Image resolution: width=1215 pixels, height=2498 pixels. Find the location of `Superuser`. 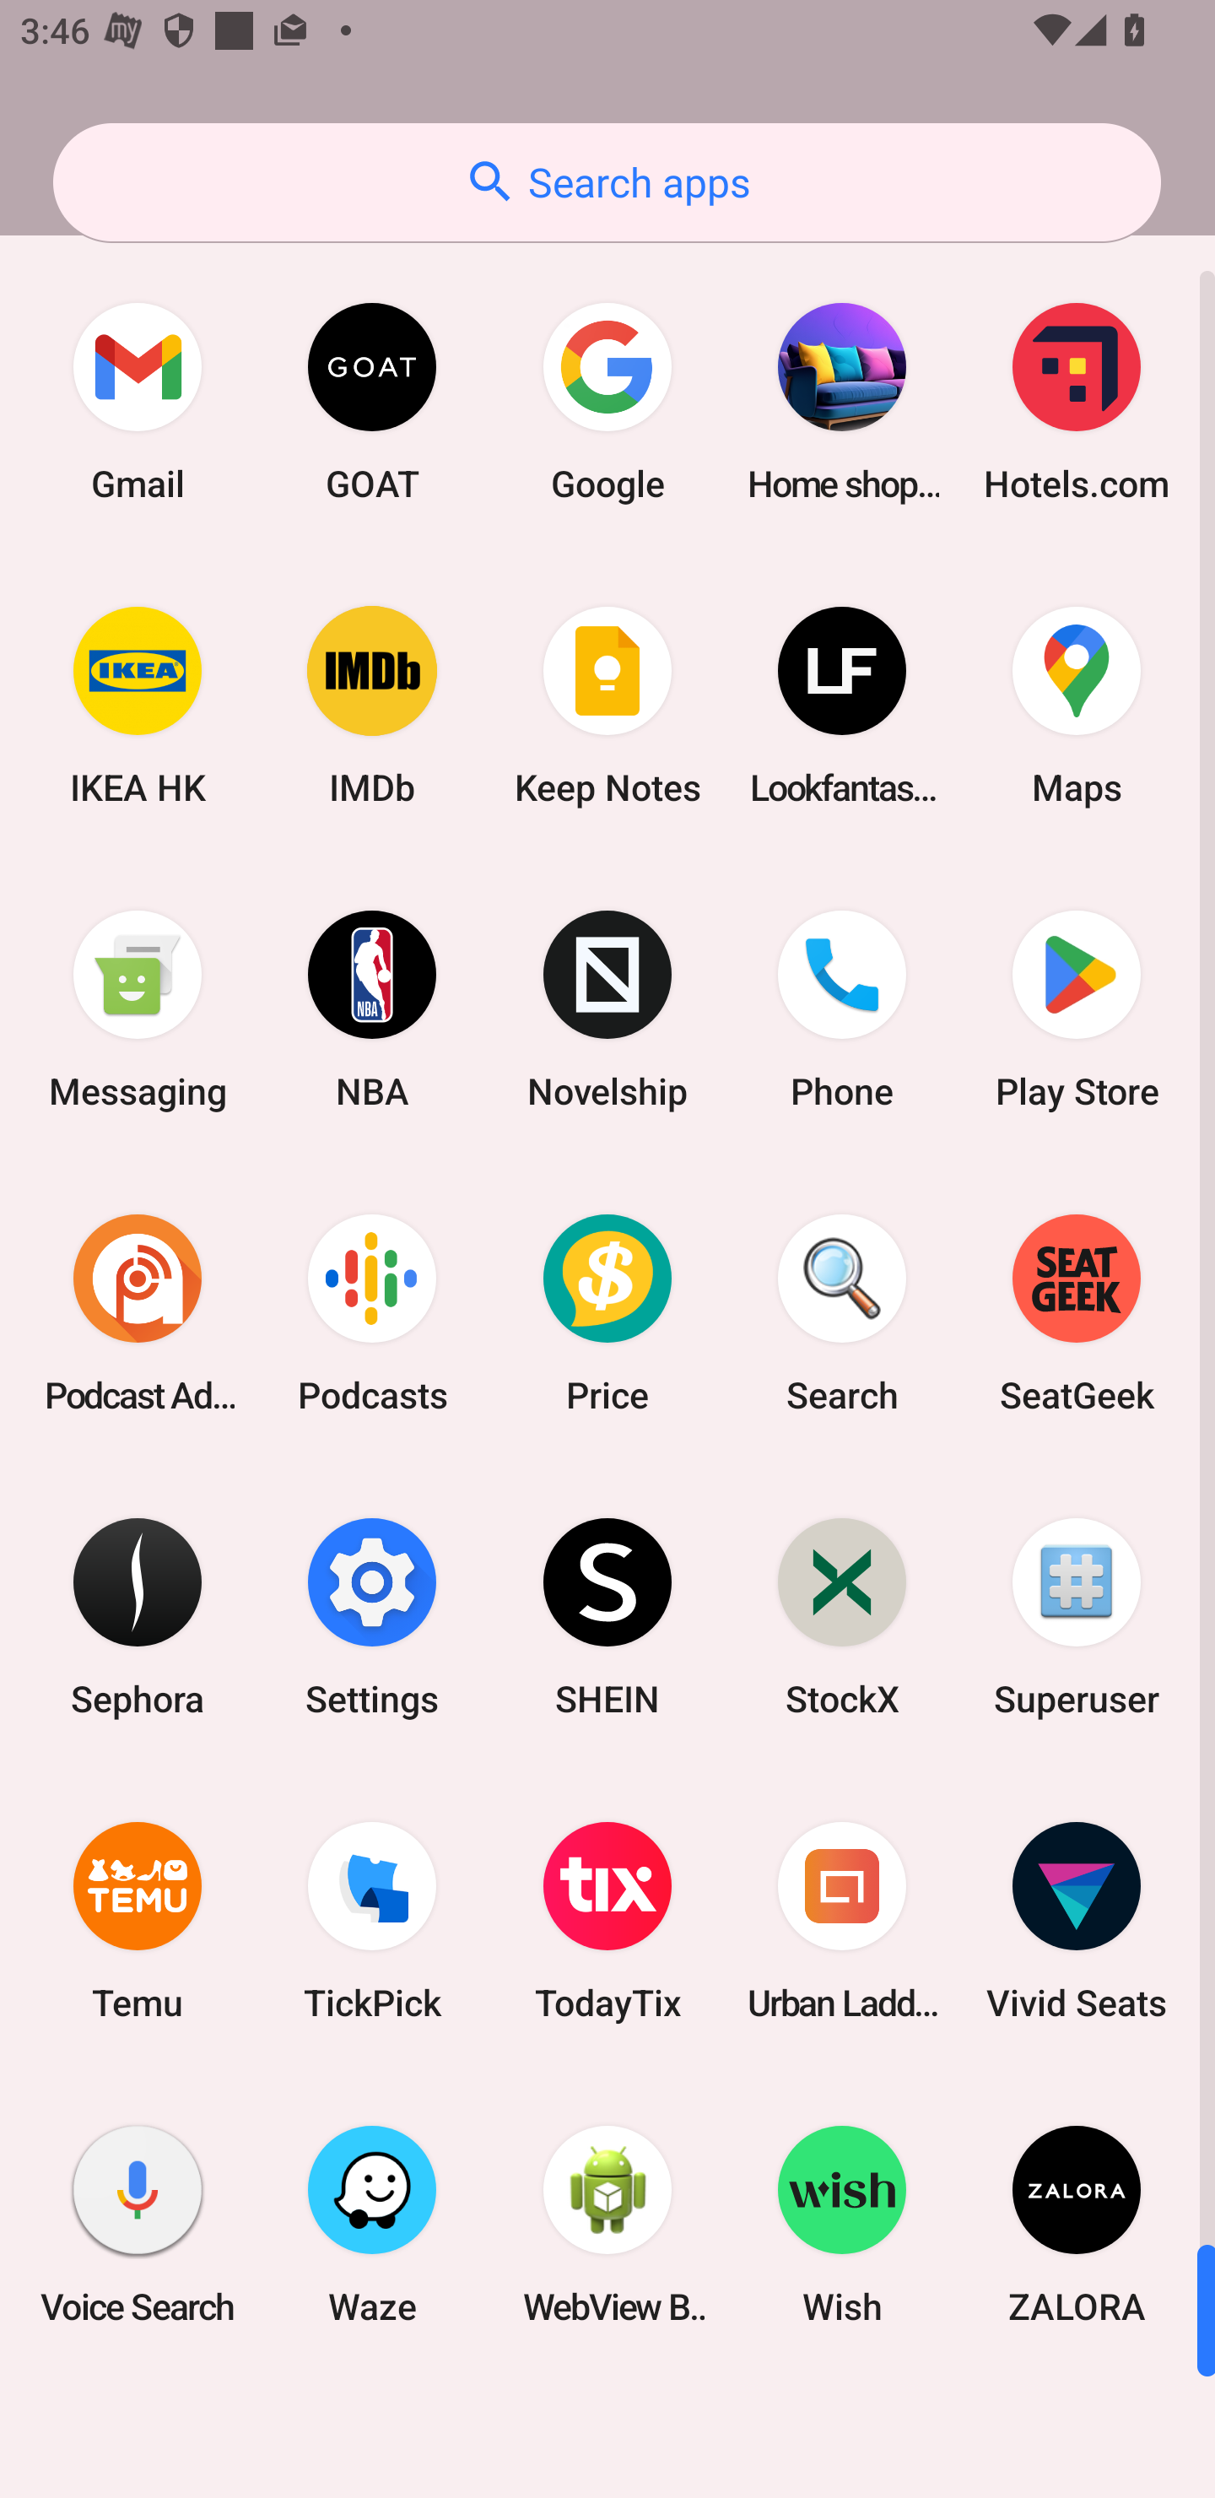

Superuser is located at coordinates (1077, 1615).